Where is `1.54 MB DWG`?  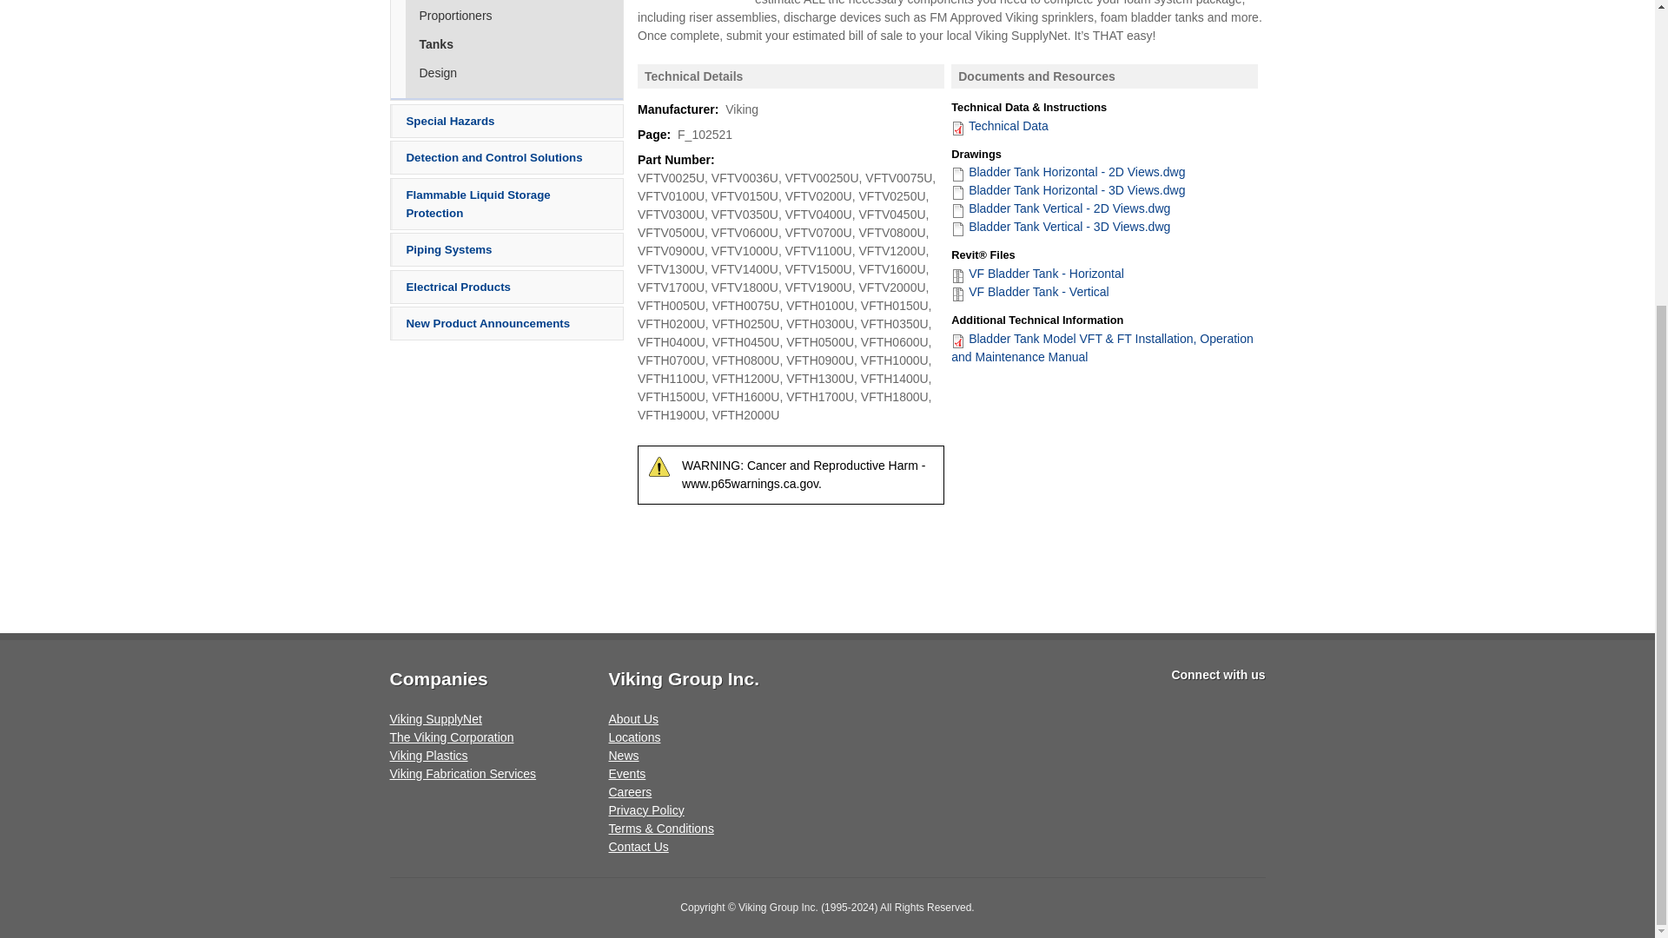
1.54 MB DWG is located at coordinates (1067, 172).